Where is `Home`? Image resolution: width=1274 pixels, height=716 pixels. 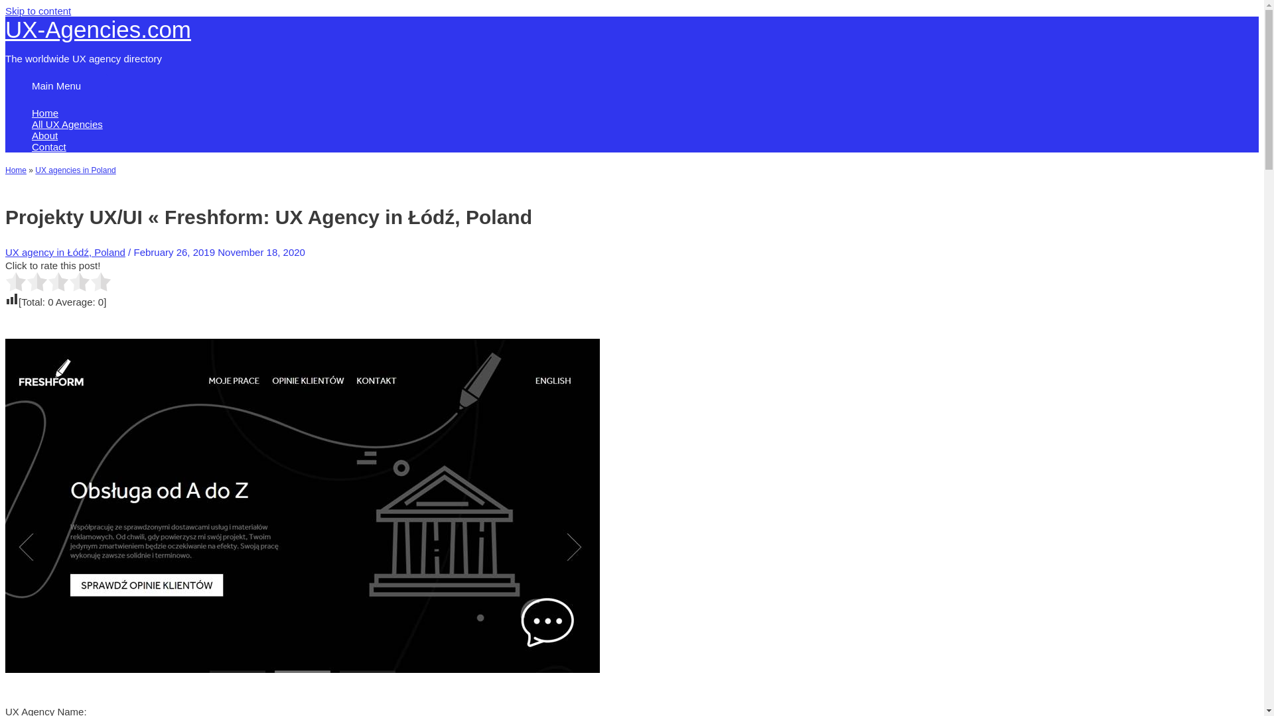
Home is located at coordinates (430, 113).